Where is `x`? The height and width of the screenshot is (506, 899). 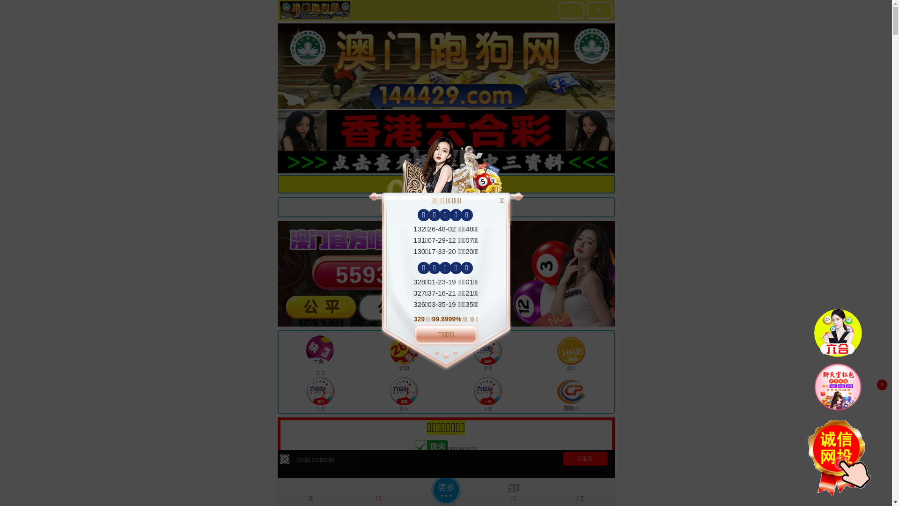 x is located at coordinates (882, 385).